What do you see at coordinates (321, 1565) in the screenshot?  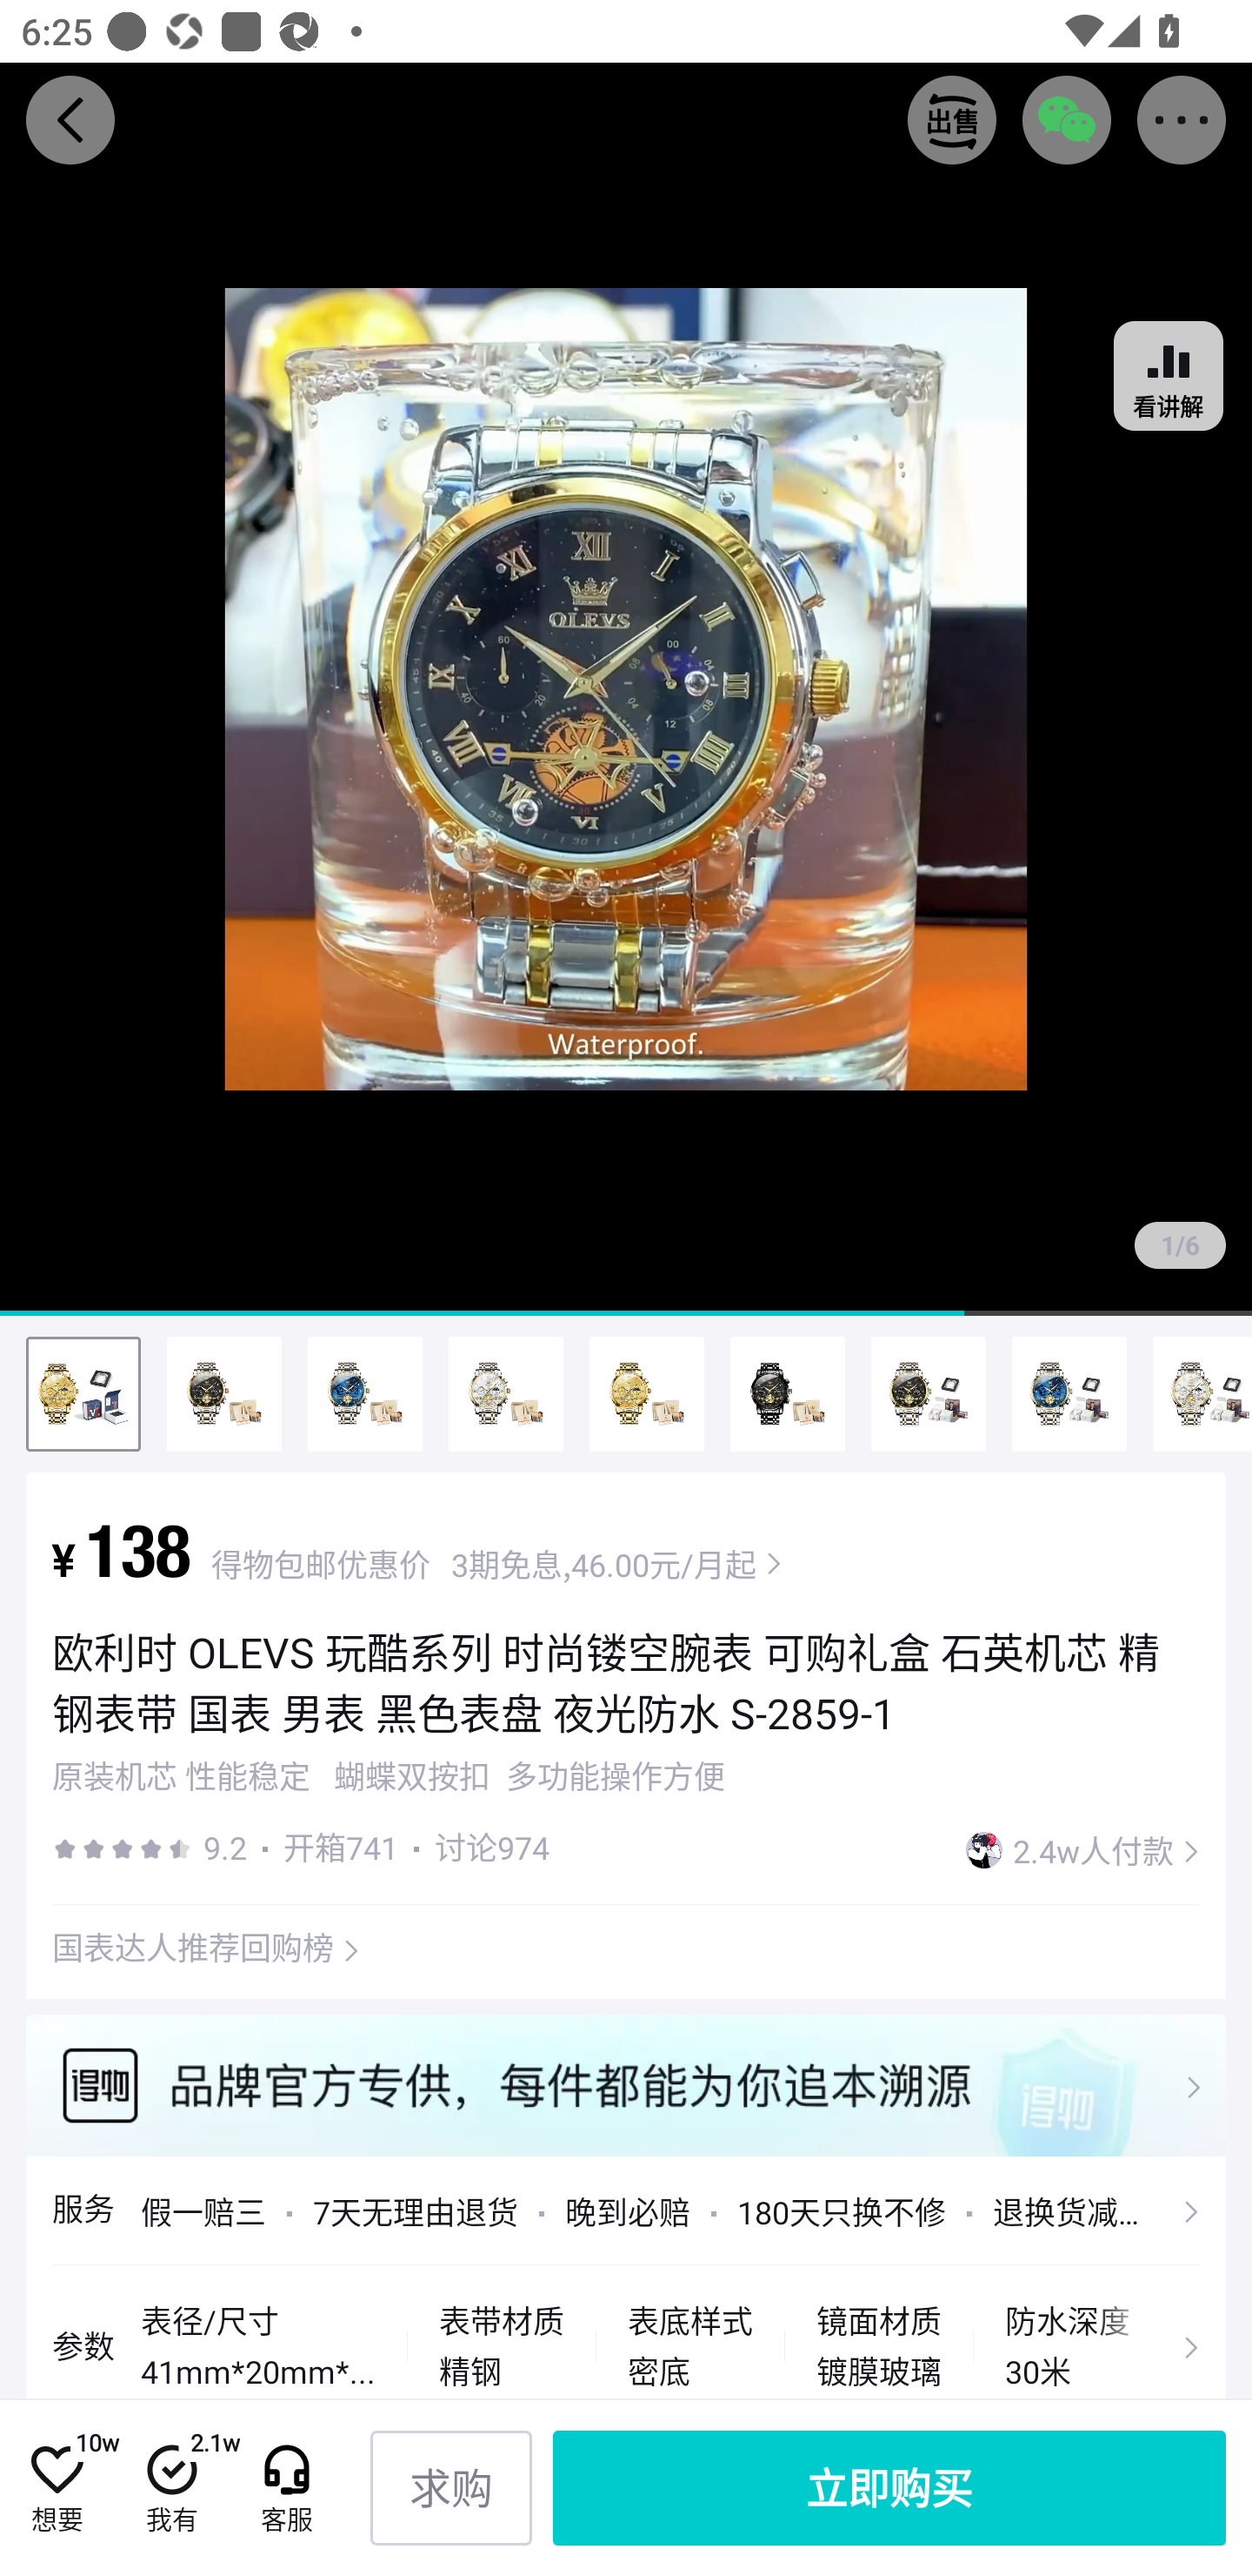 I see `得物包邮优惠价` at bounding box center [321, 1565].